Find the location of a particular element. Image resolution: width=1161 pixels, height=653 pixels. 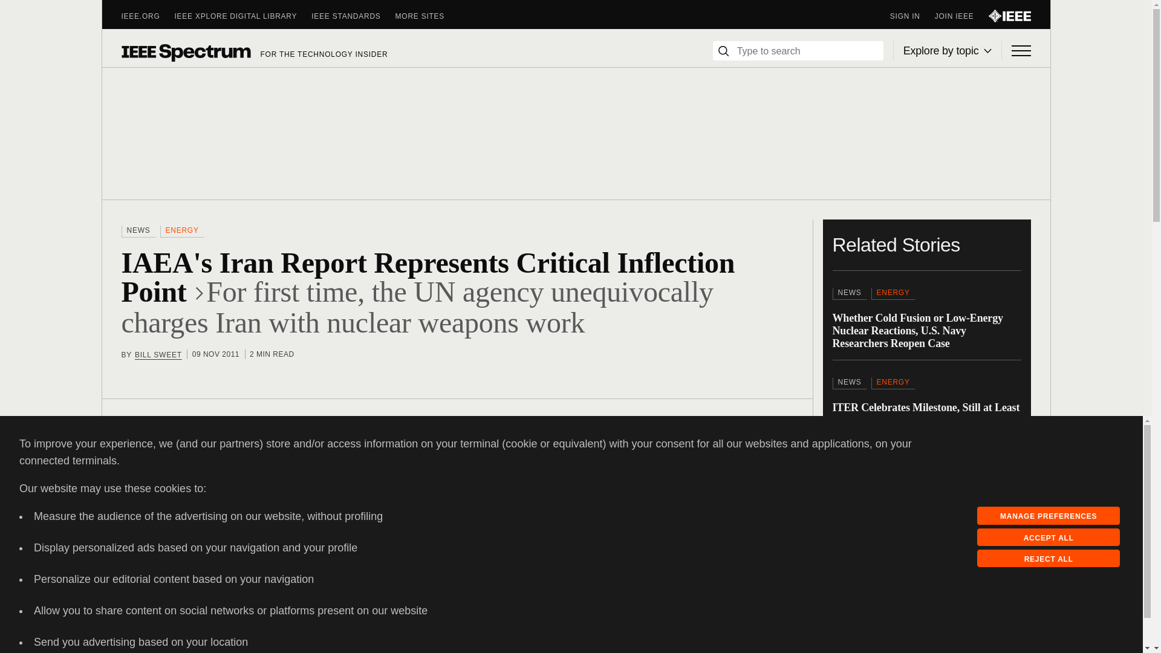

ACCEPT ALL is located at coordinates (1049, 537).